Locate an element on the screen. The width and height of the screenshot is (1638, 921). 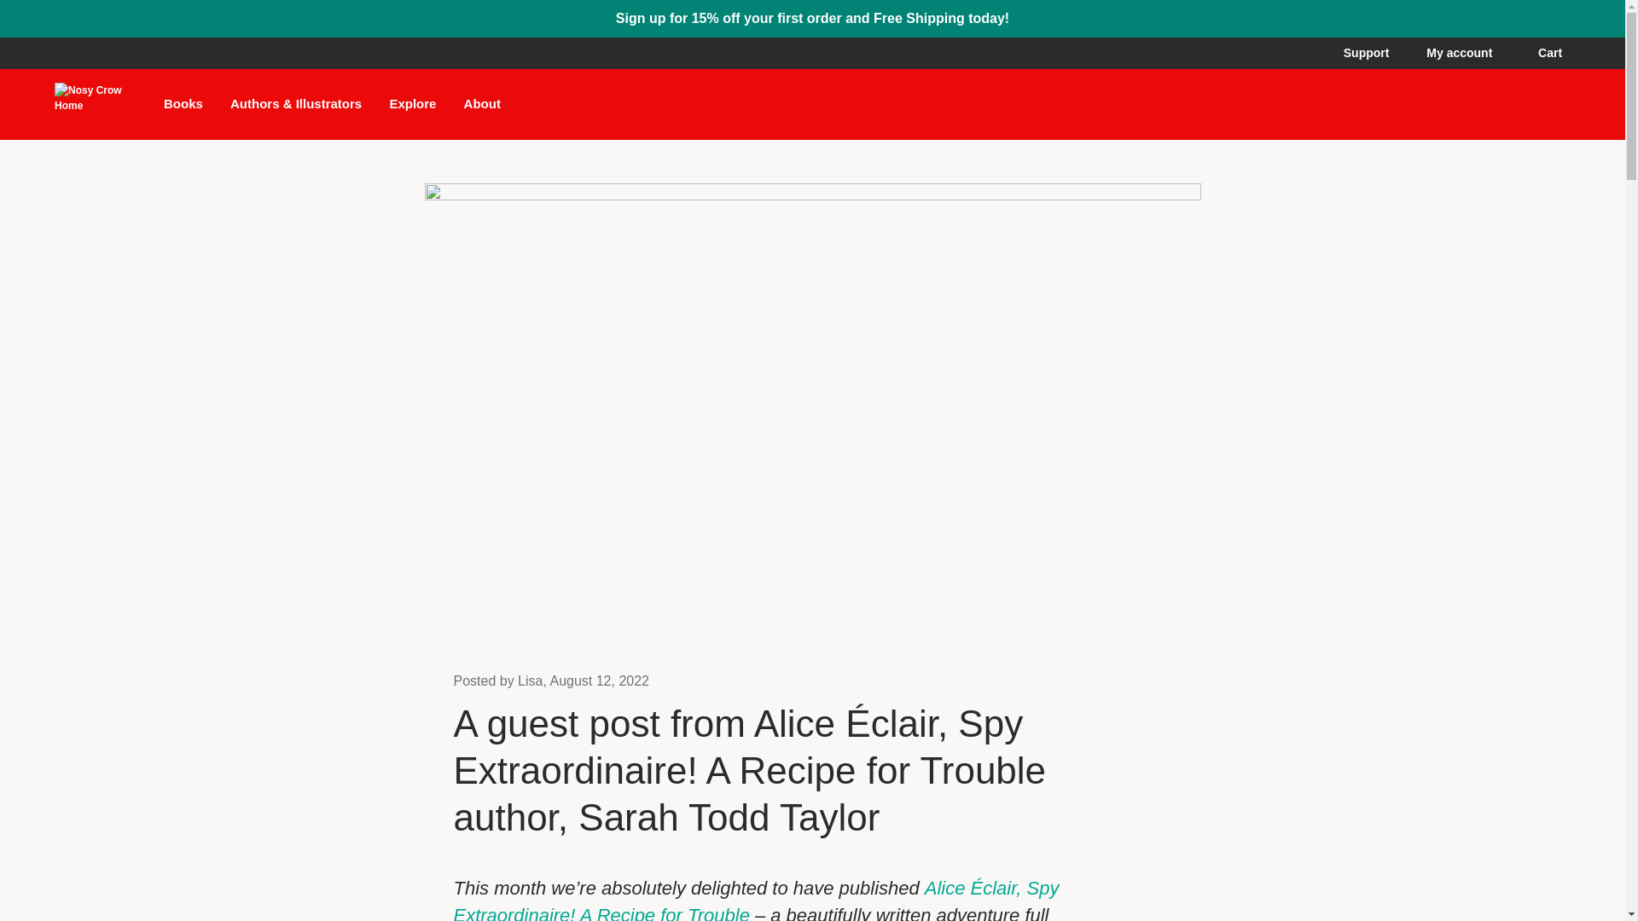
Cart is located at coordinates (1554, 53).